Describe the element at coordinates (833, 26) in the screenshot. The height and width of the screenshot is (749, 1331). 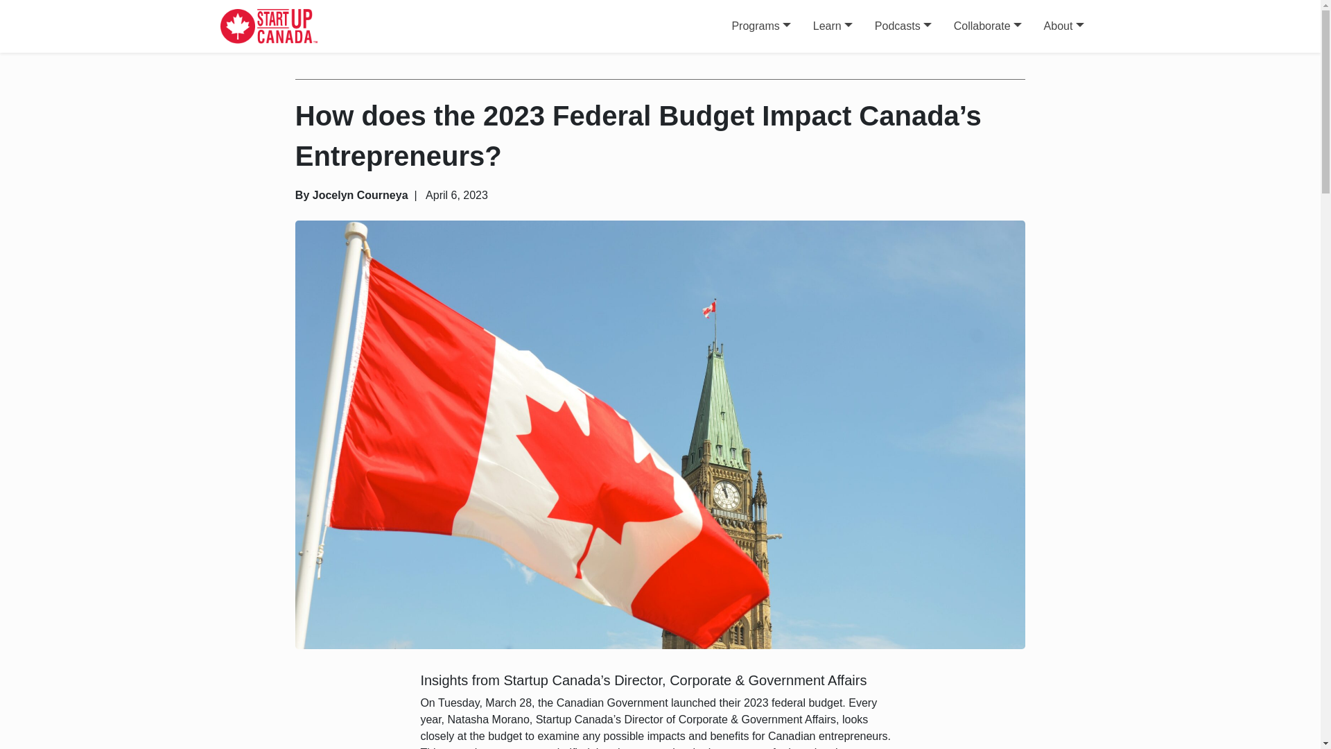
I see `Learn` at that location.